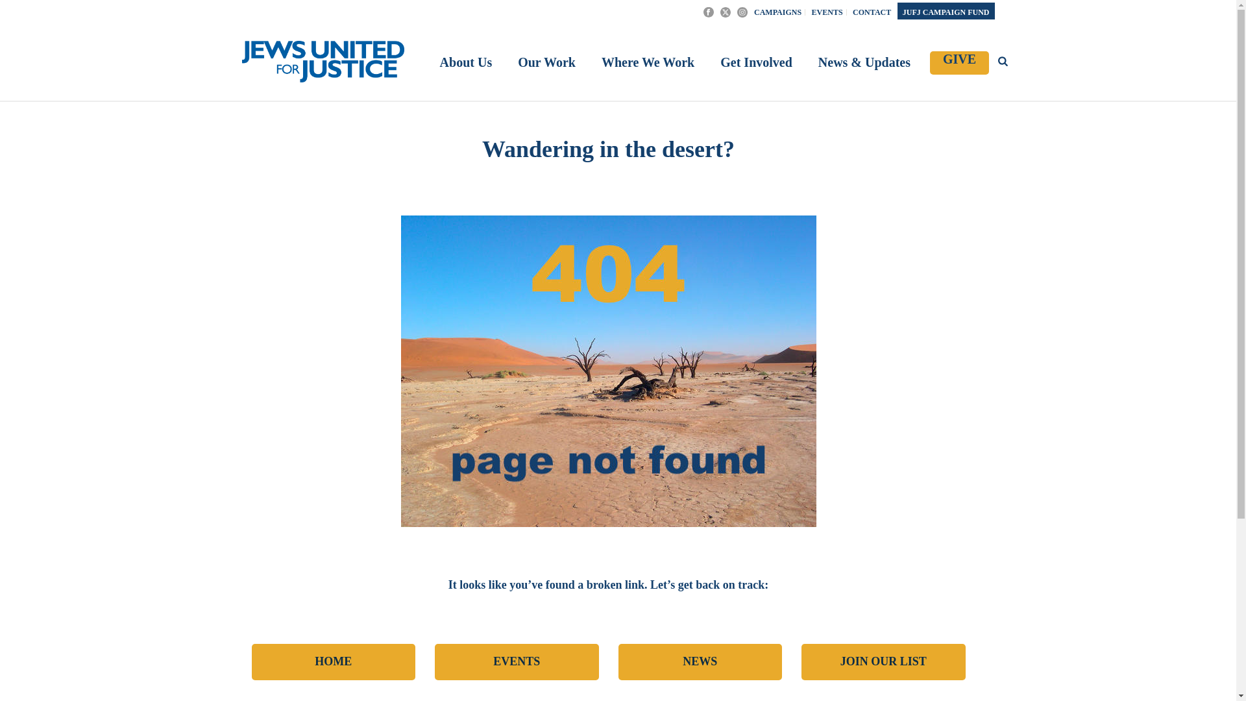  What do you see at coordinates (546, 63) in the screenshot?
I see `Our Work` at bounding box center [546, 63].